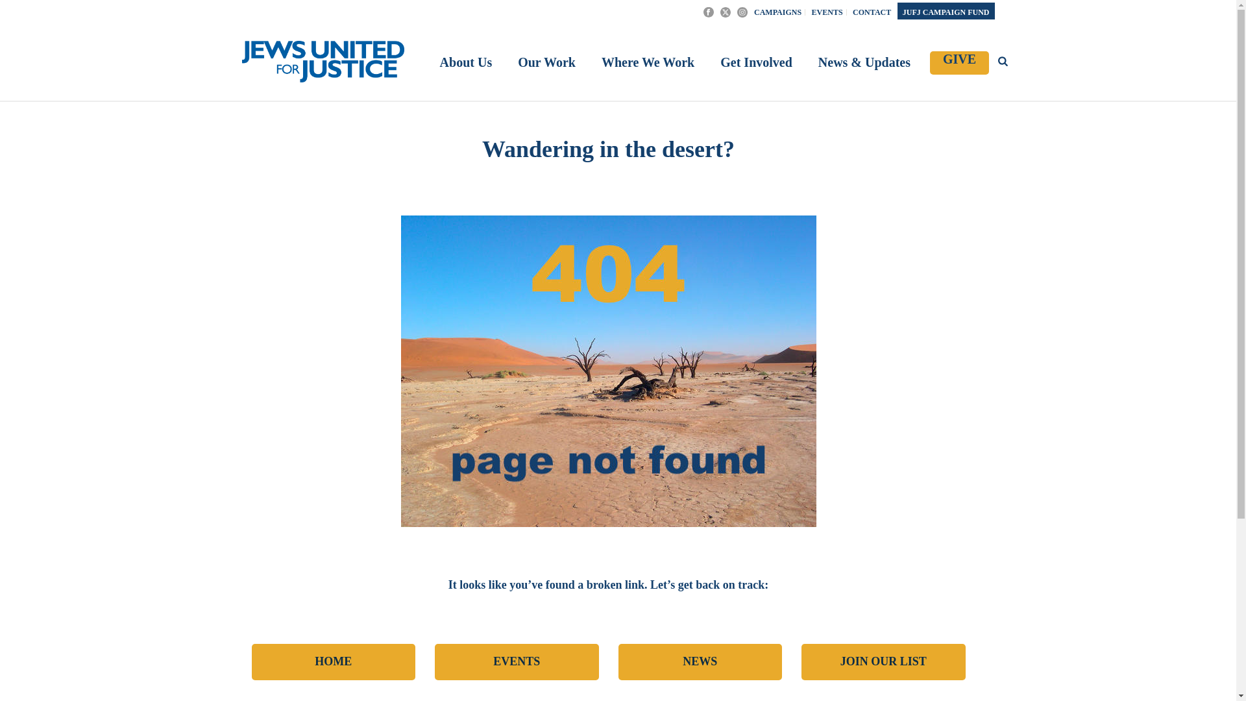  What do you see at coordinates (546, 63) in the screenshot?
I see `Our Work` at bounding box center [546, 63].